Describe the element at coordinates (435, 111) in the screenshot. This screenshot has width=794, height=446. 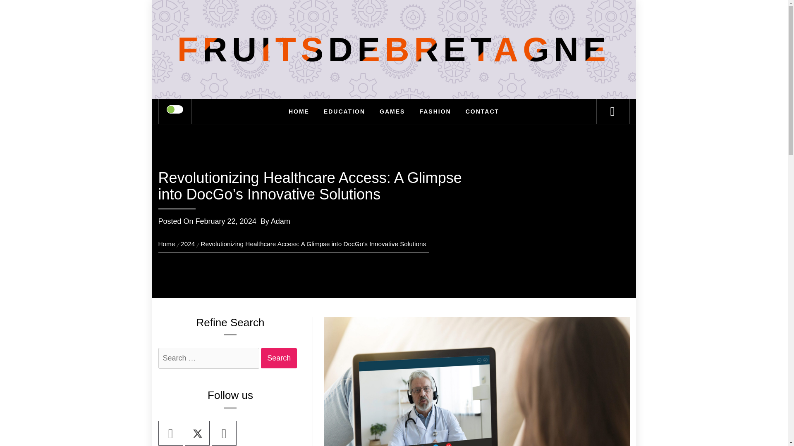
I see `FASHION` at that location.